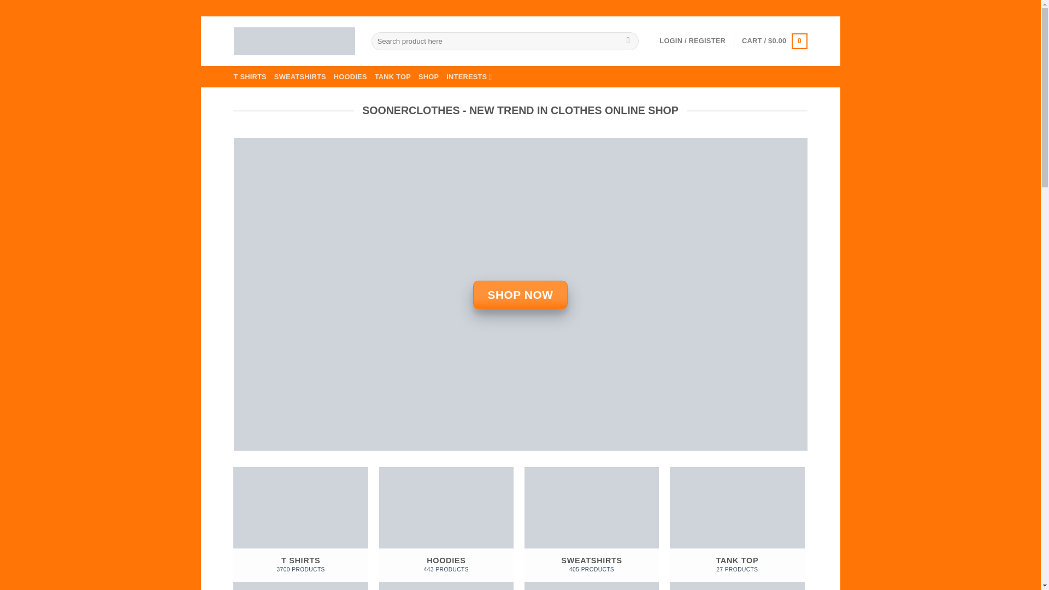 Image resolution: width=1049 pixels, height=590 pixels. What do you see at coordinates (300, 529) in the screenshot?
I see `New trend in clothes 3` at bounding box center [300, 529].